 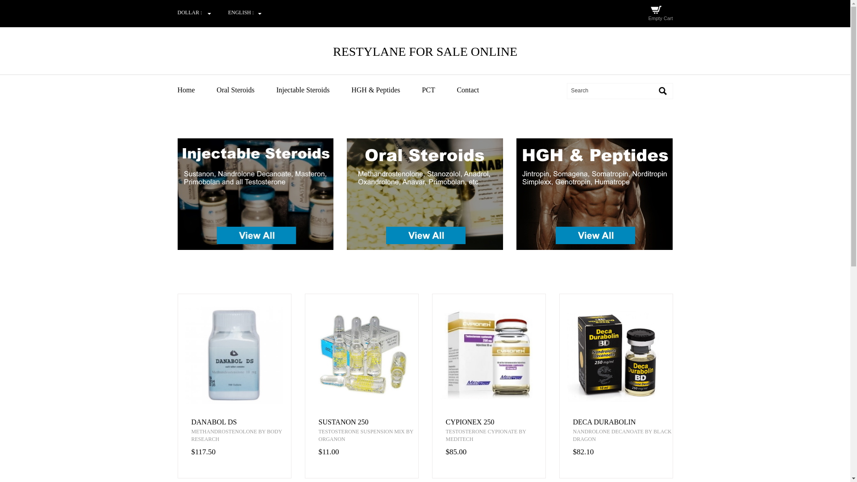 I want to click on PCT, so click(x=438, y=90).